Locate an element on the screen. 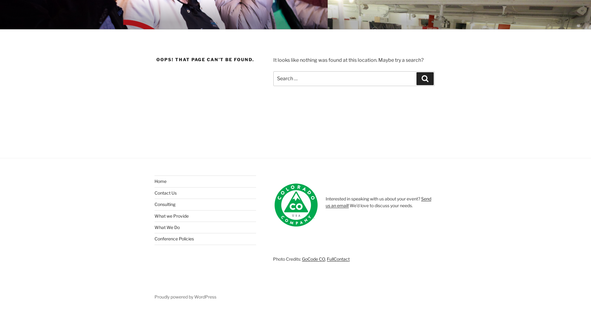 This screenshot has height=332, width=591. What We Do is located at coordinates (167, 227).